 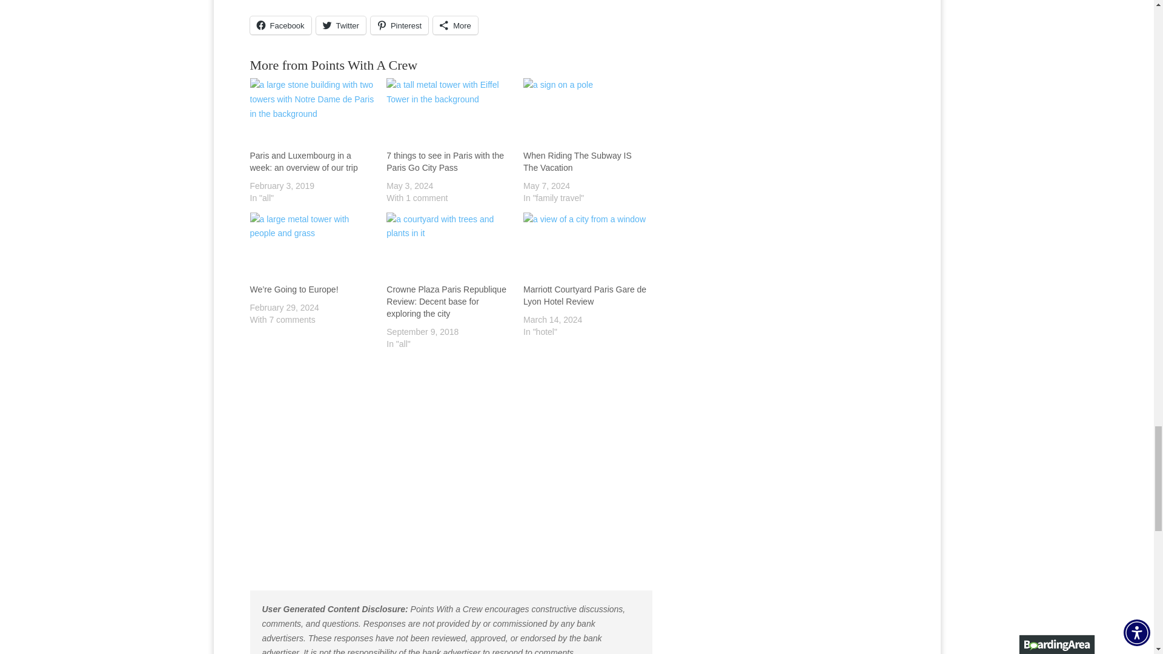 I want to click on Click to share on Twitter, so click(x=341, y=25).